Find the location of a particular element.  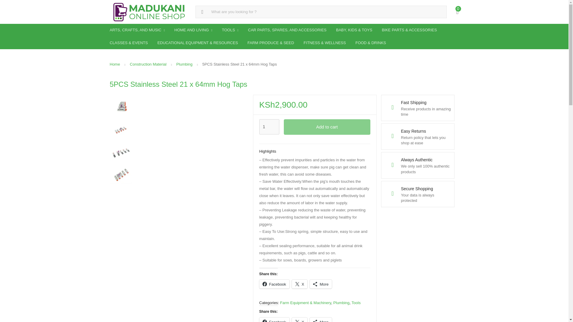

TOOLS is located at coordinates (230, 30).